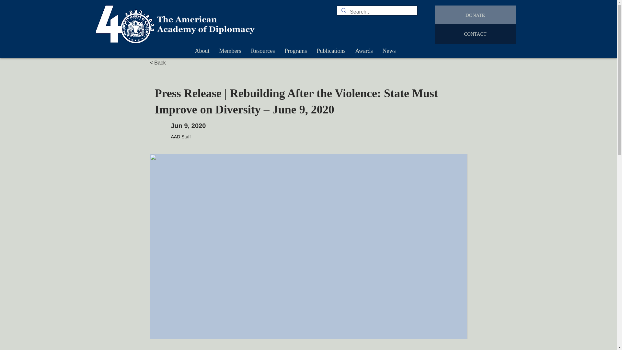  I want to click on About, so click(202, 51).